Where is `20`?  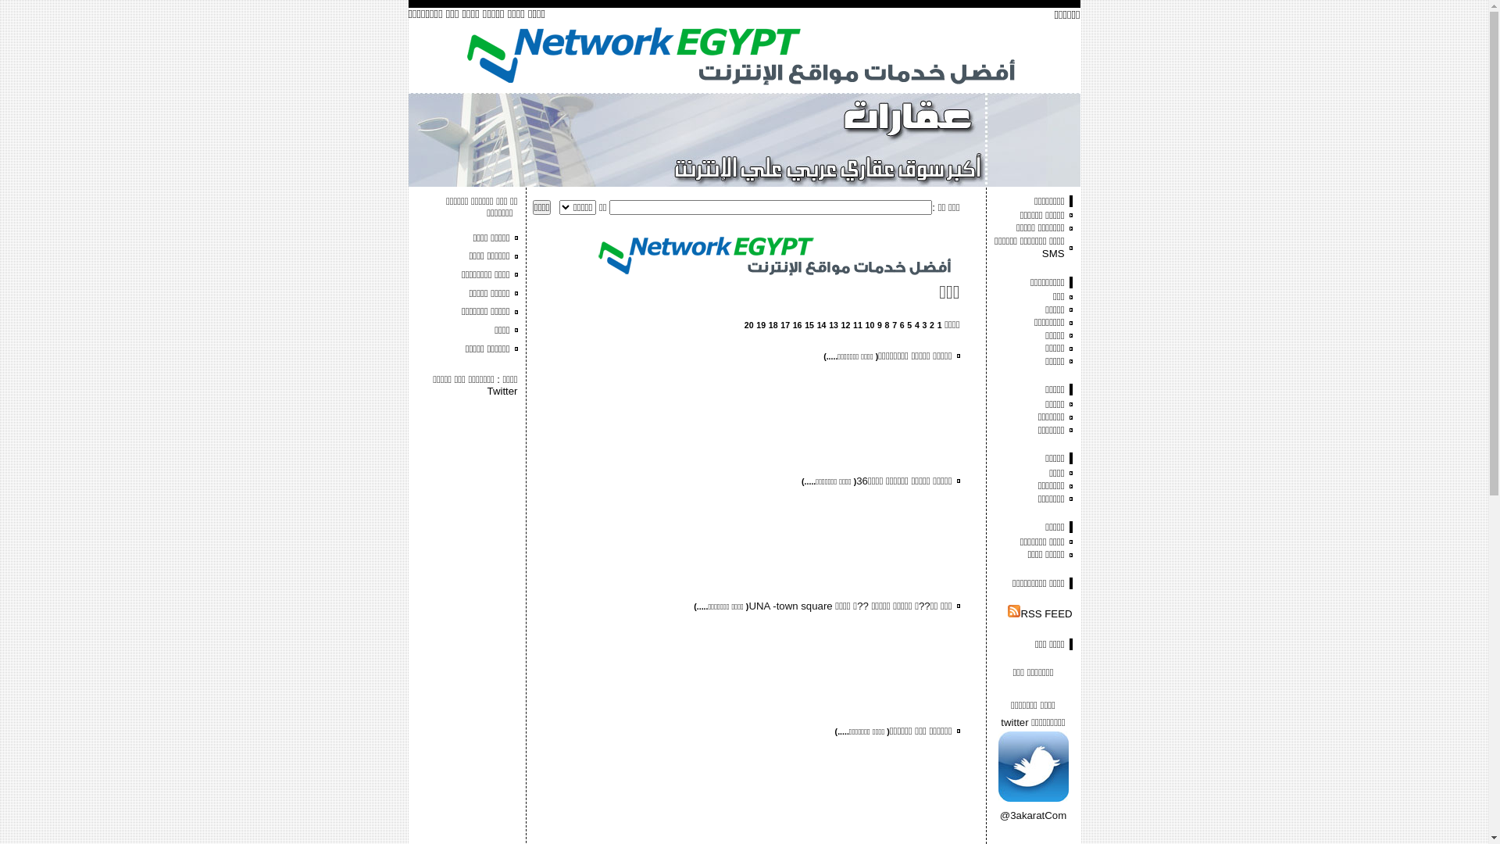 20 is located at coordinates (748, 325).